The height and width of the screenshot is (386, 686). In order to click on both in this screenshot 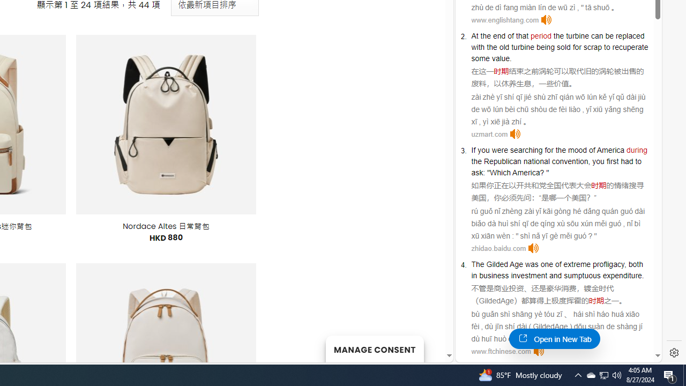, I will do `click(636, 264)`.